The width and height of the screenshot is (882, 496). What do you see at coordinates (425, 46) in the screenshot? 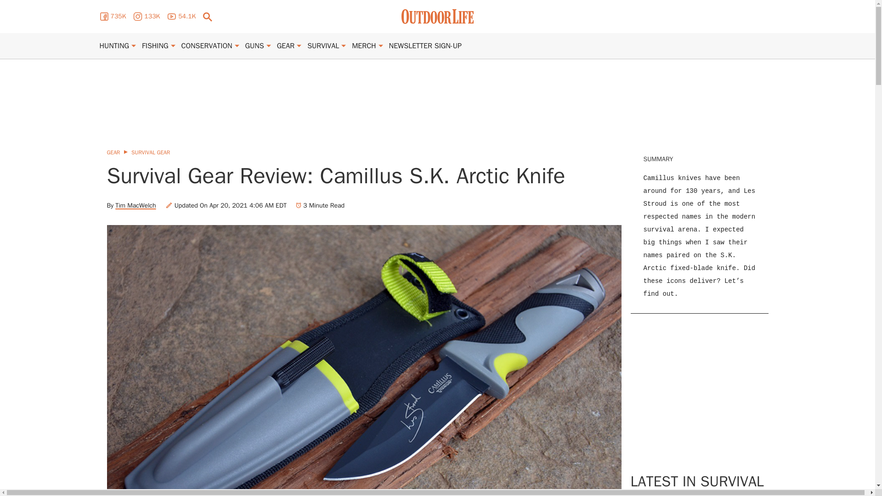
I see `Newsletter Sign-up` at bounding box center [425, 46].